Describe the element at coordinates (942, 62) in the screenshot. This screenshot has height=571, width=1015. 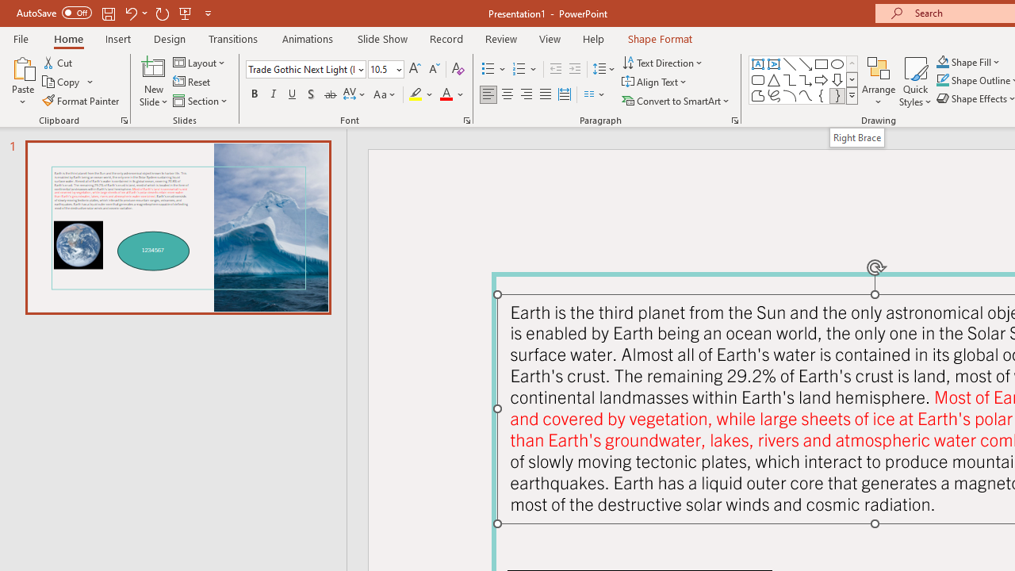
I see `Shape Fill Aqua, Accent 2` at that location.